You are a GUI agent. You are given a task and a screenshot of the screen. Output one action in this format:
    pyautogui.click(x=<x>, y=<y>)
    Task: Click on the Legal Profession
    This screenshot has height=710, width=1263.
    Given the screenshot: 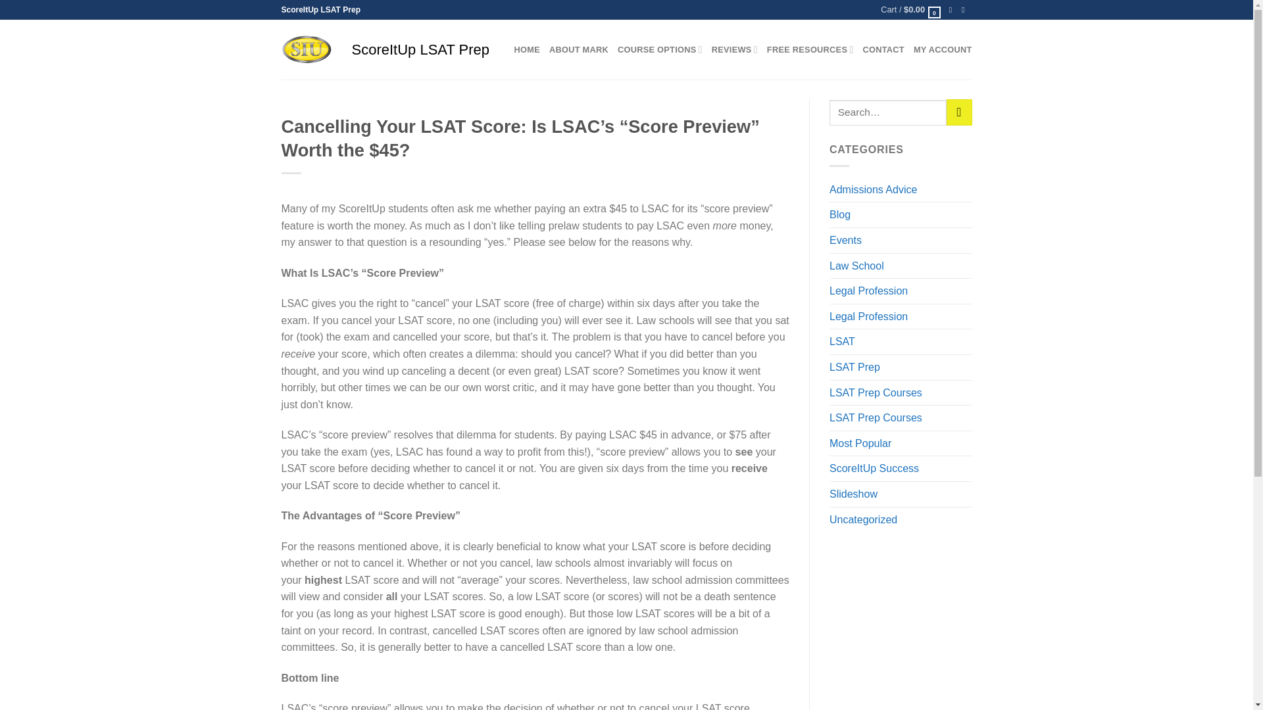 What is the action you would take?
    pyautogui.click(x=868, y=291)
    